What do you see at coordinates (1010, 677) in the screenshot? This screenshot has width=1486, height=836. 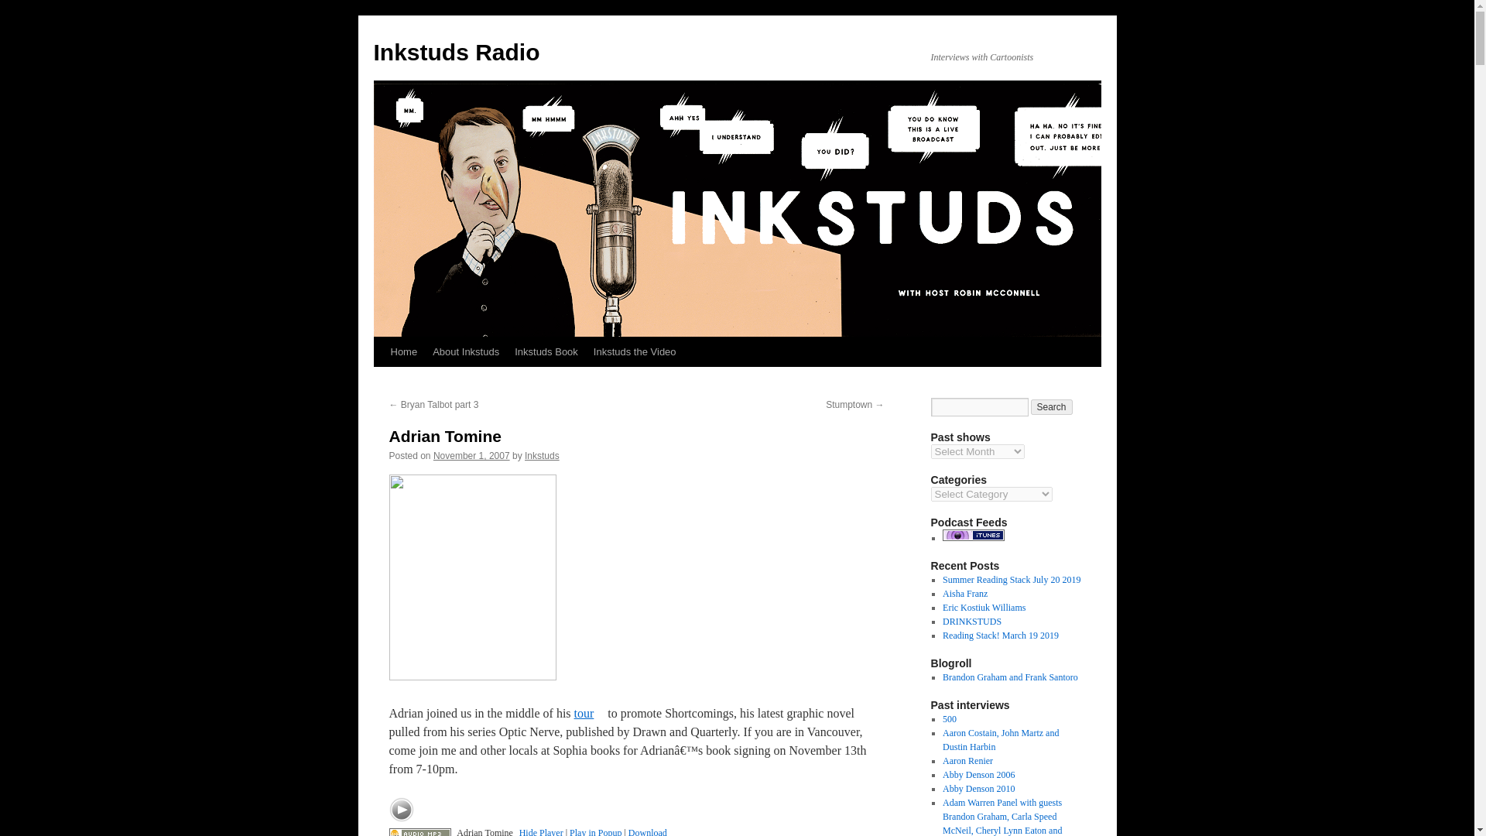 I see `Brandon Graham and Frank Santoro` at bounding box center [1010, 677].